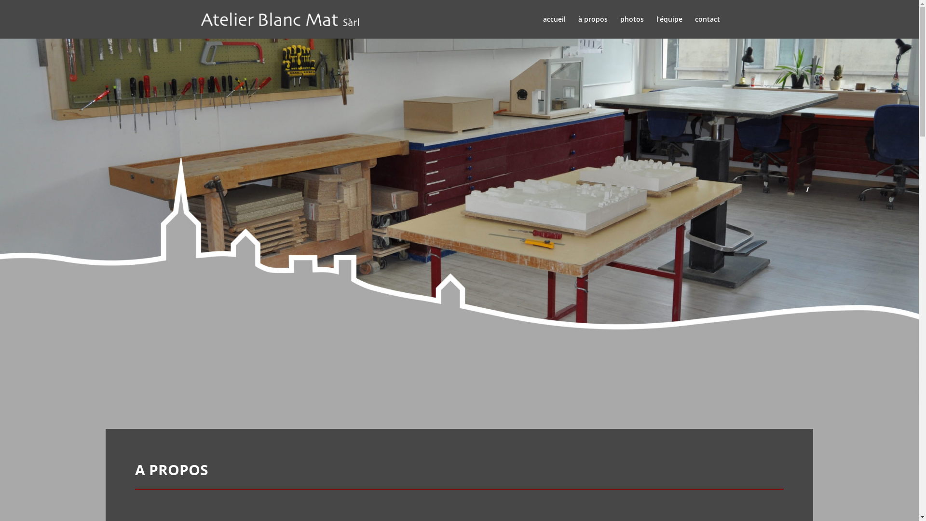  I want to click on accueil, so click(555, 27).